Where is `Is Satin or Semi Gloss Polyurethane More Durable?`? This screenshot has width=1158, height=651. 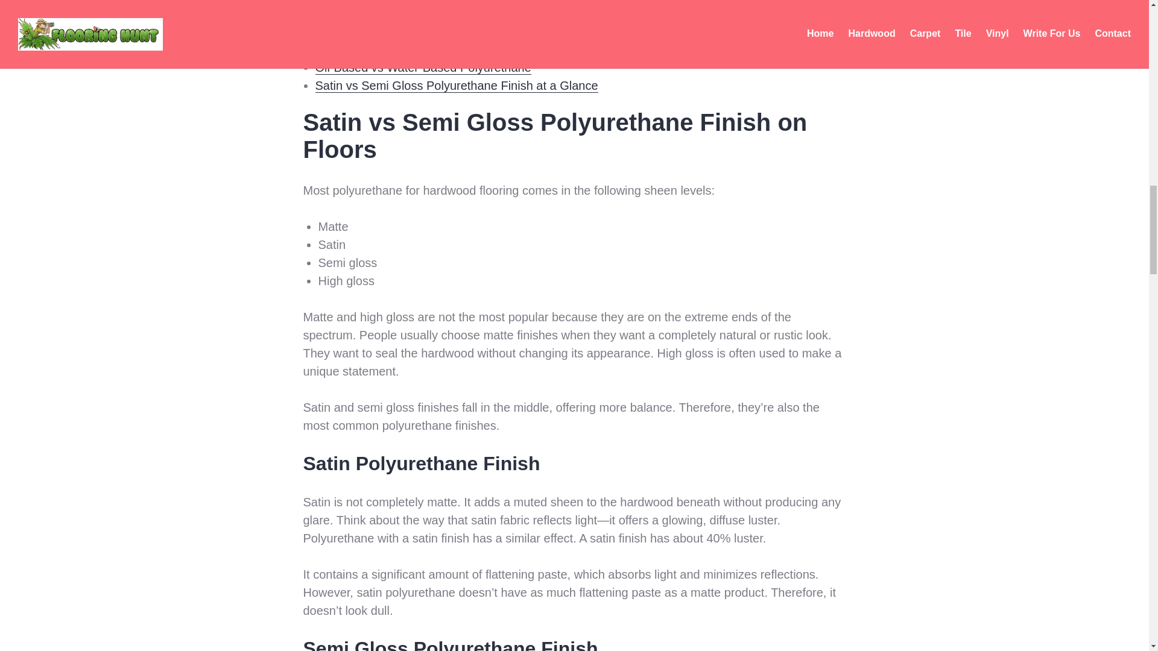 Is Satin or Semi Gloss Polyurethane More Durable? is located at coordinates (454, 49).